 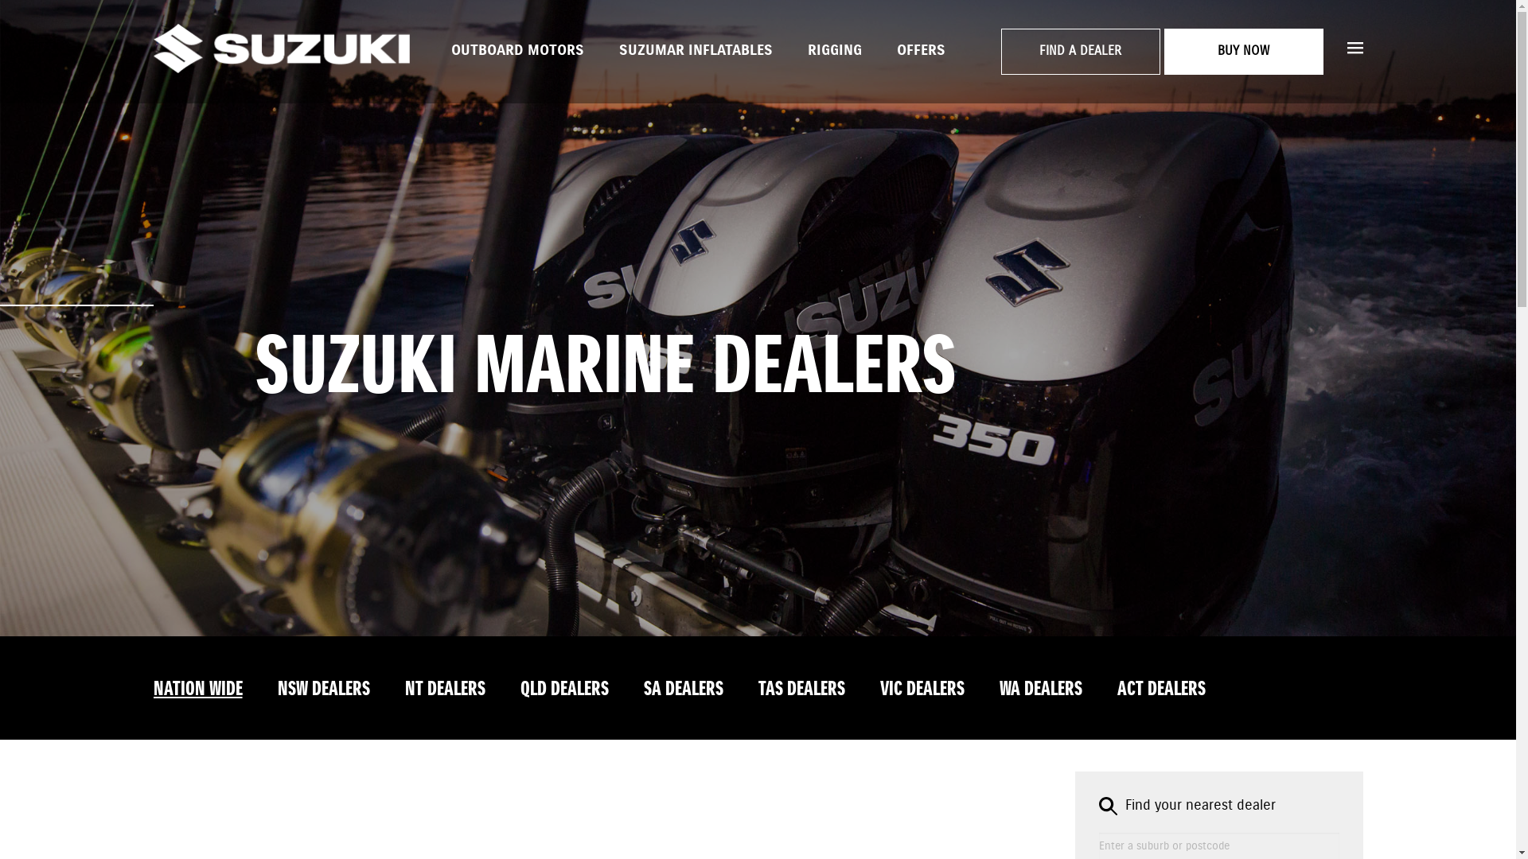 What do you see at coordinates (922, 690) in the screenshot?
I see `VIC DEALERS` at bounding box center [922, 690].